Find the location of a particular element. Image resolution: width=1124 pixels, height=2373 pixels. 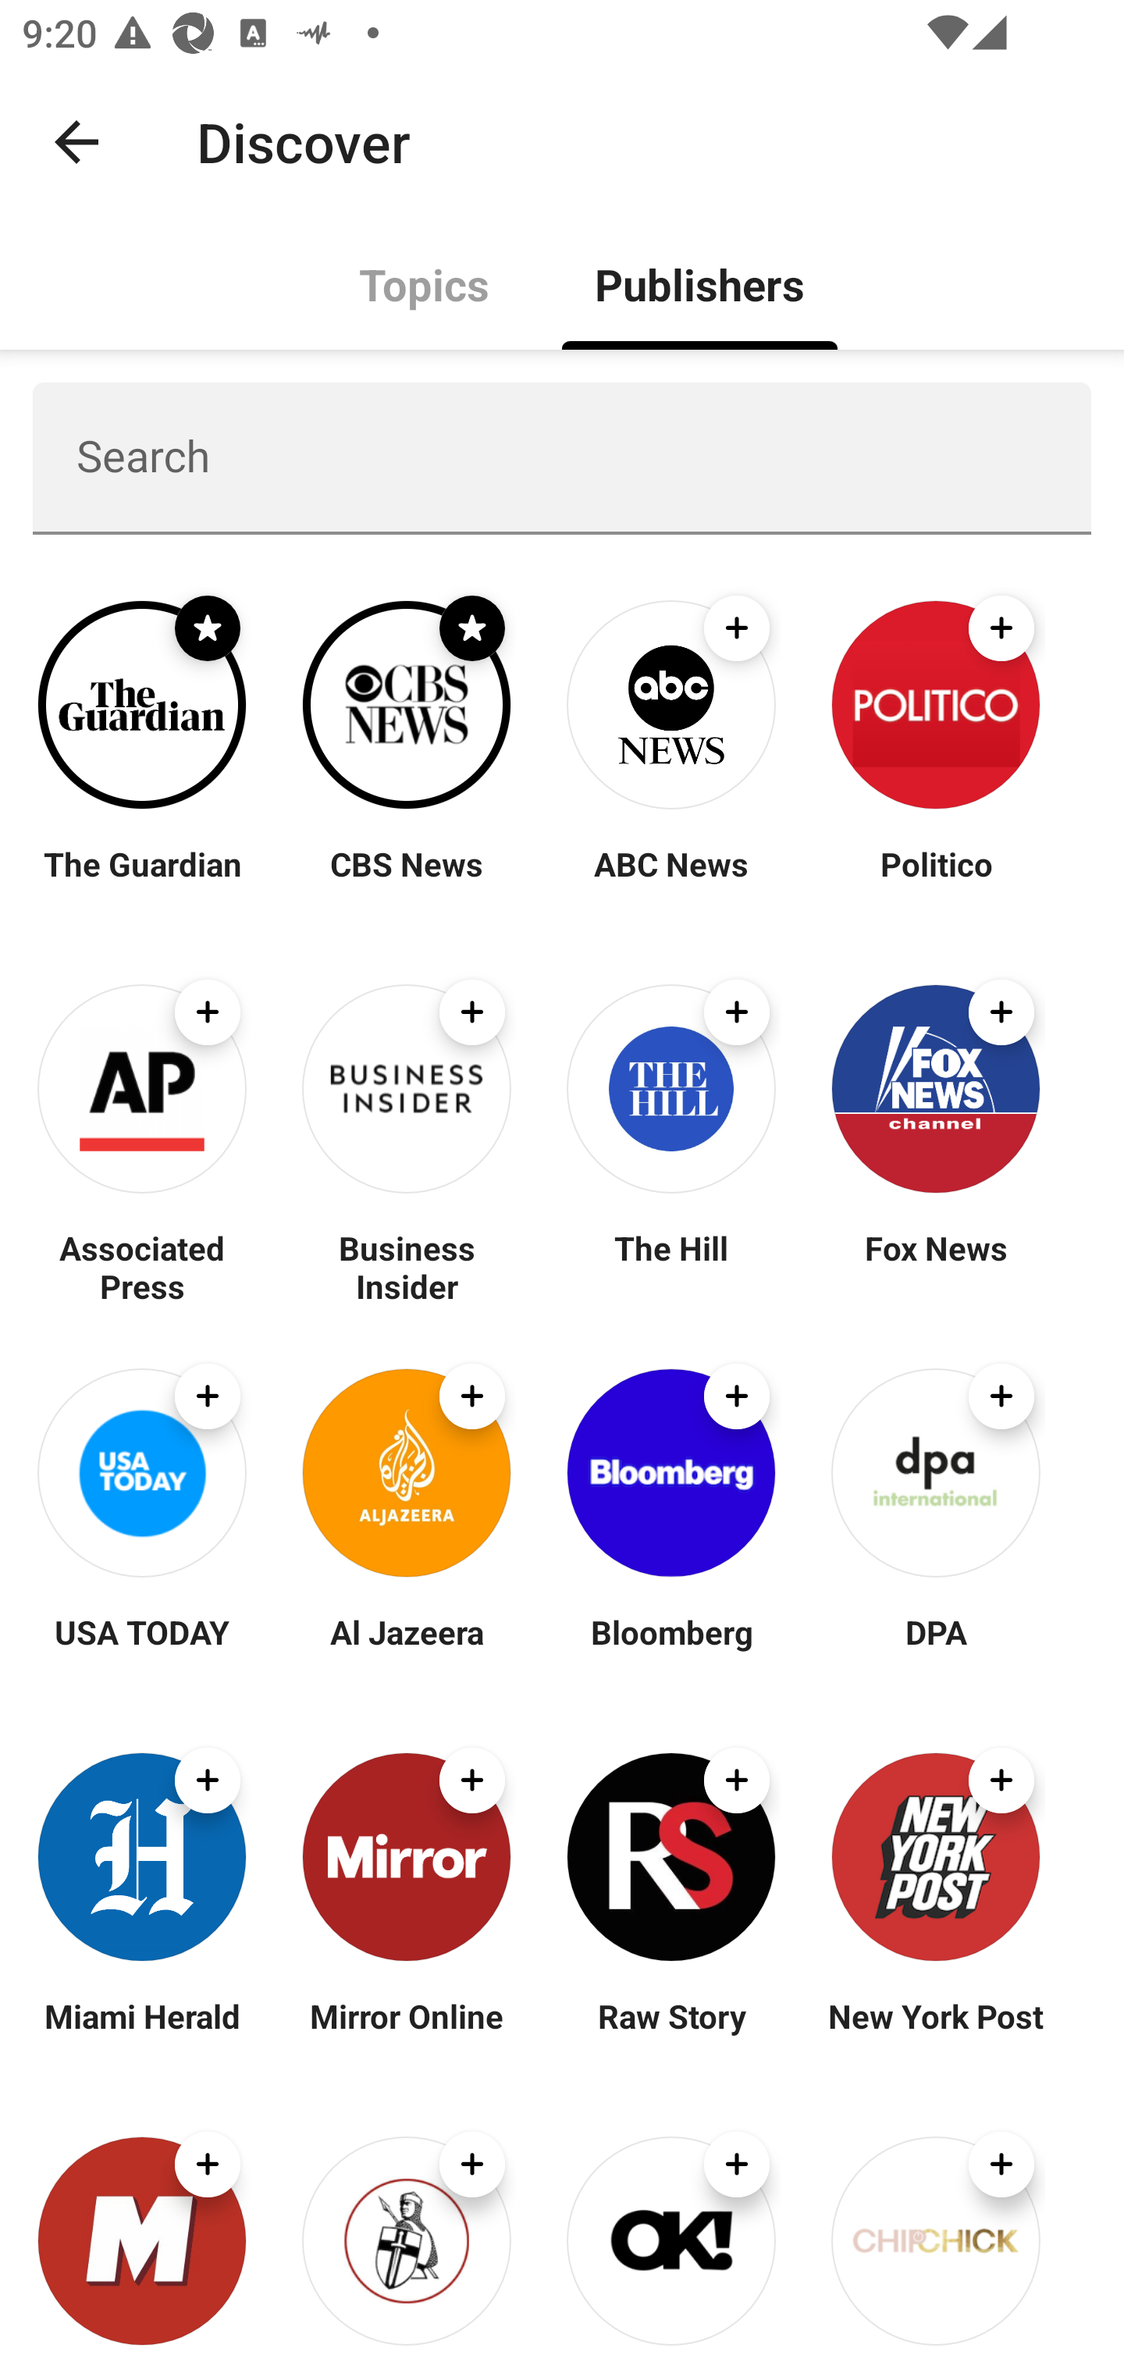

Miami Herald is located at coordinates (142, 2034).